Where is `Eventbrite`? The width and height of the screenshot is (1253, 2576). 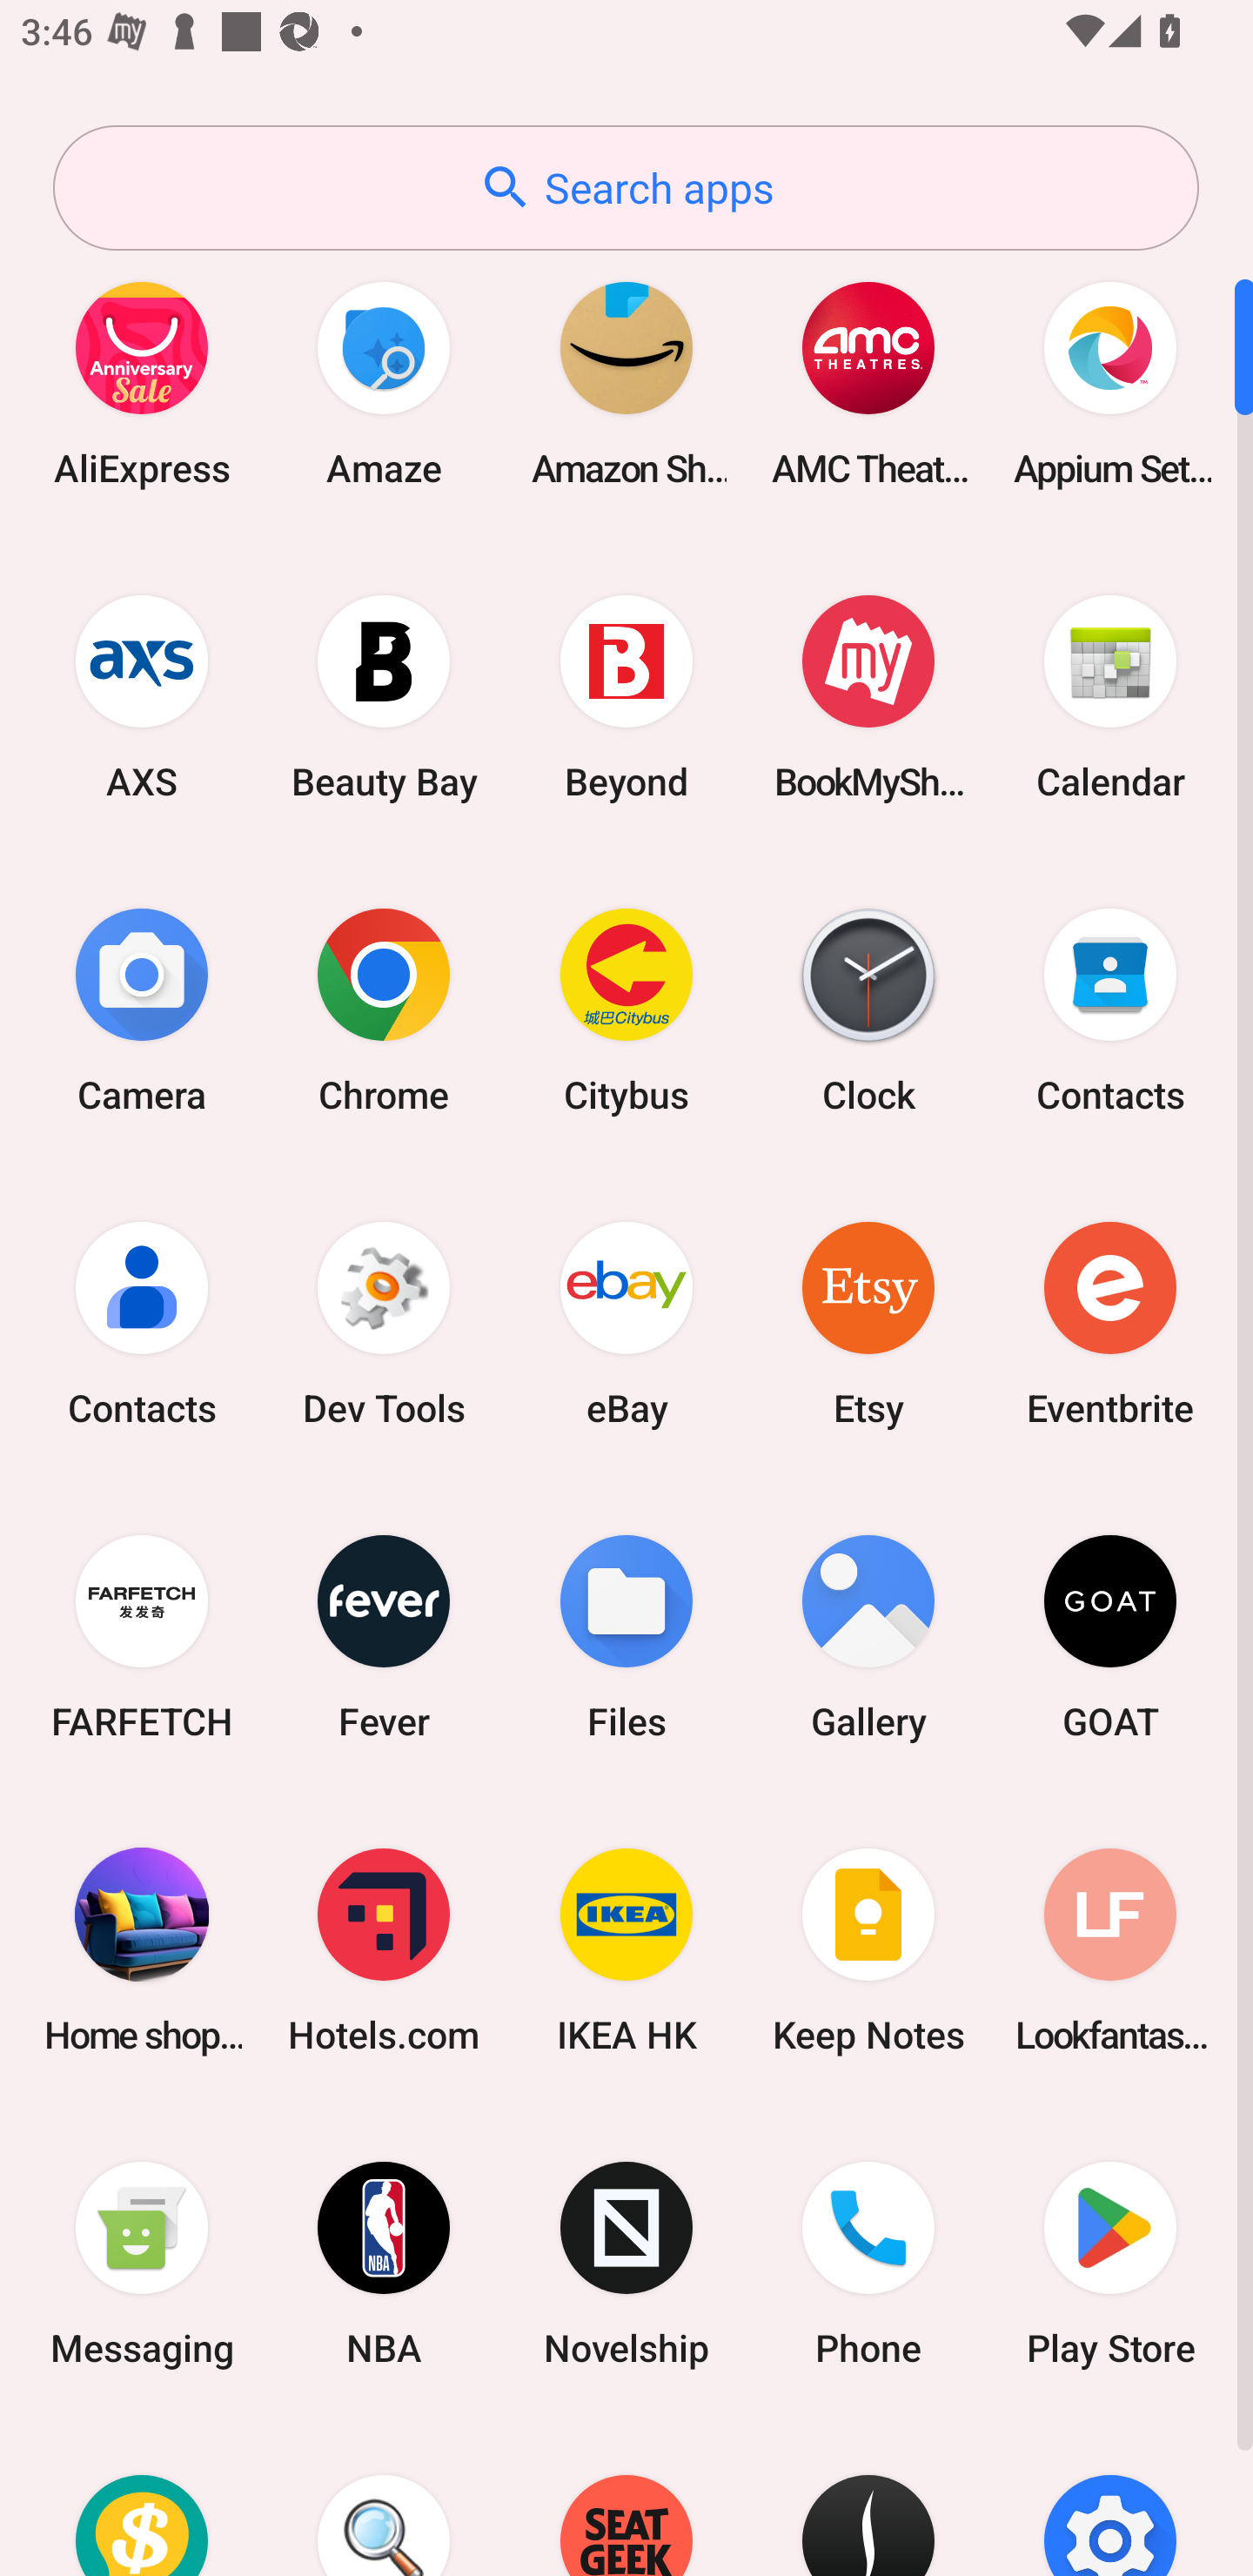 Eventbrite is located at coordinates (1110, 1323).